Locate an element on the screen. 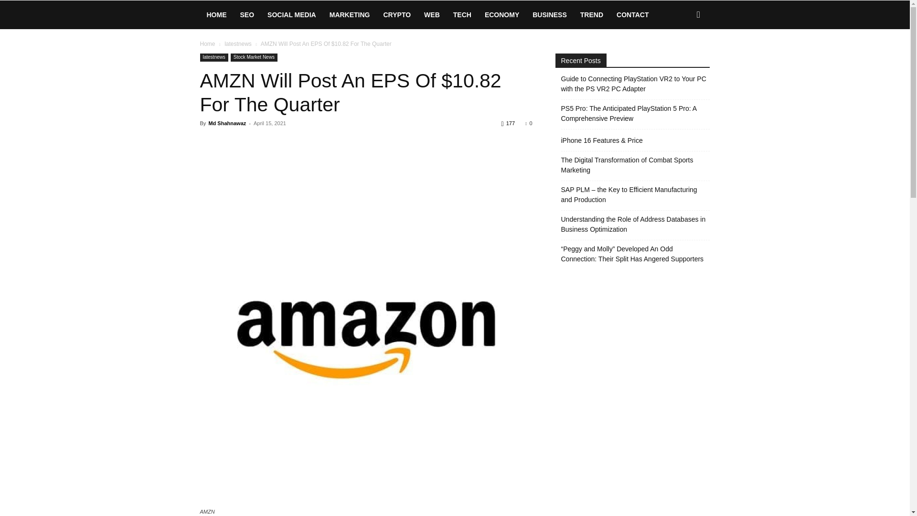 The width and height of the screenshot is (917, 516). SEO is located at coordinates (246, 14).